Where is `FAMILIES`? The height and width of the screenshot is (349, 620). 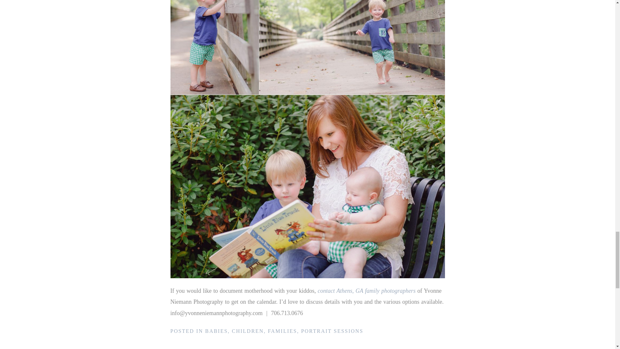
FAMILIES is located at coordinates (282, 331).